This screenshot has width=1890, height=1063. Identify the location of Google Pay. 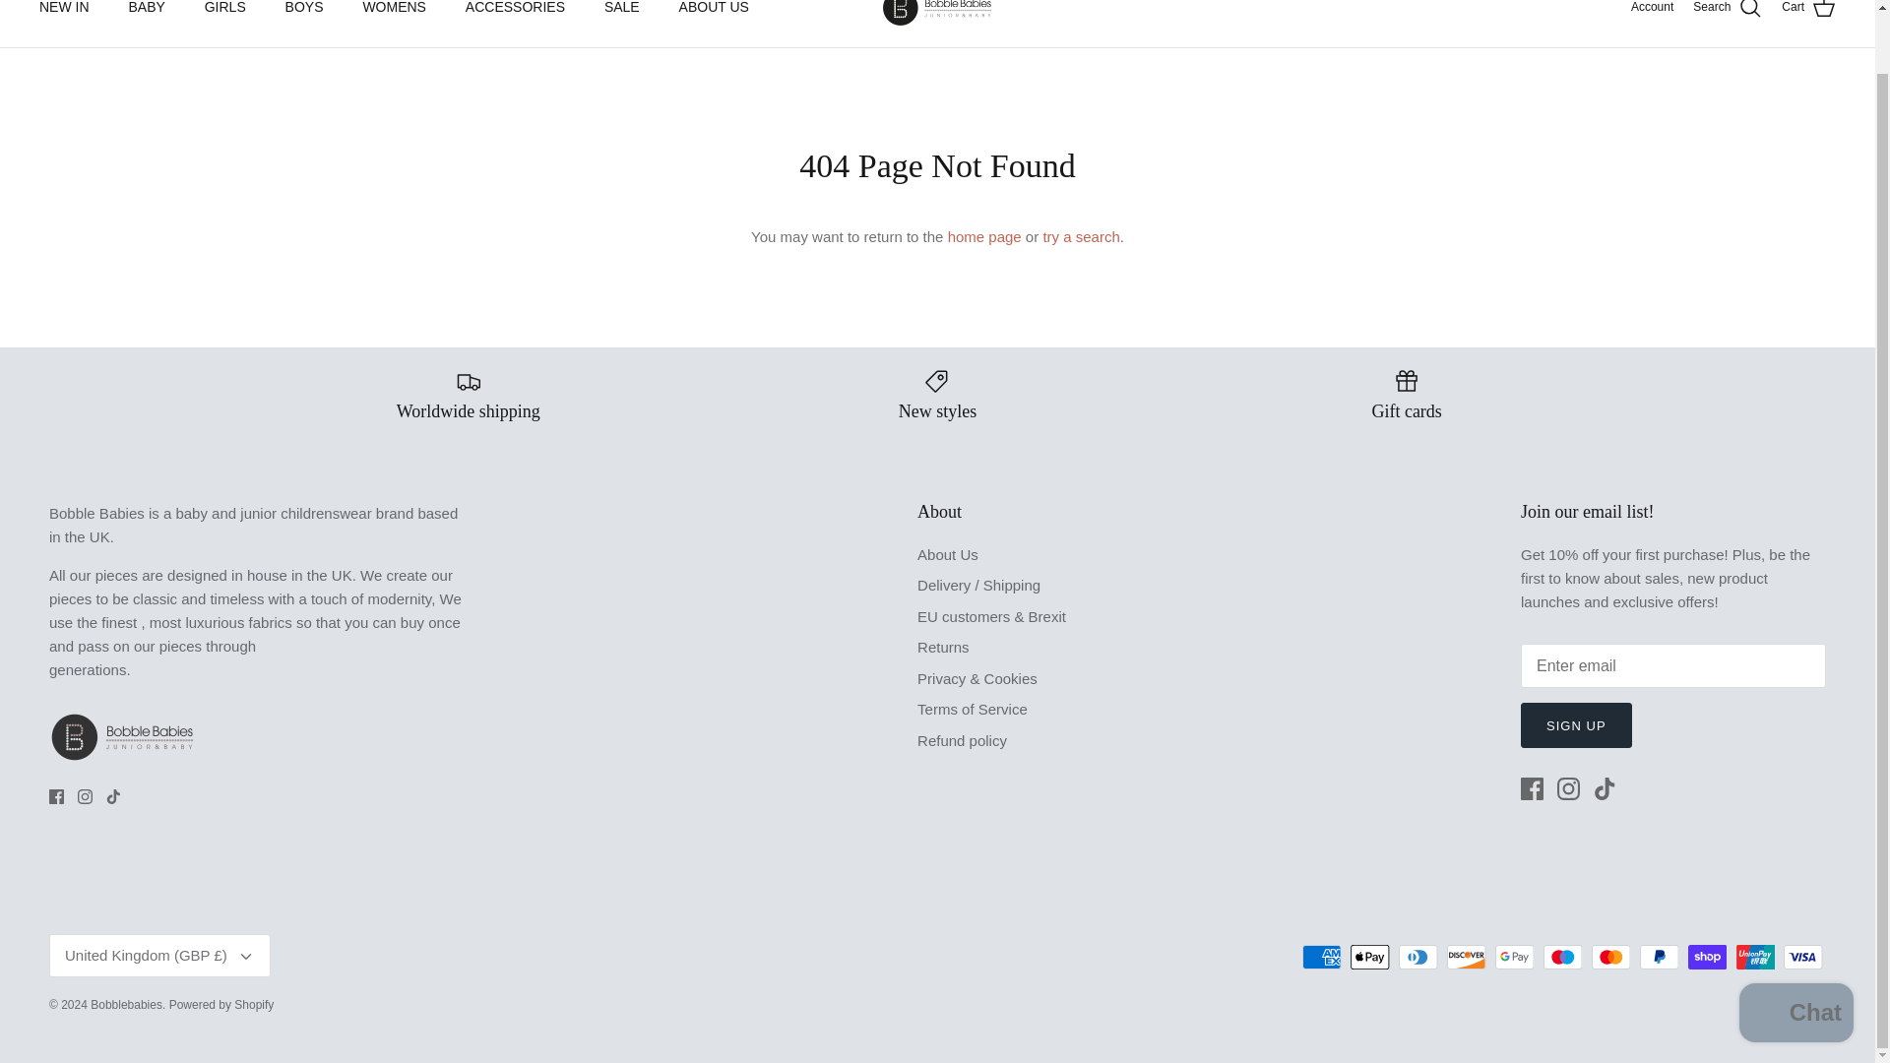
(1514, 957).